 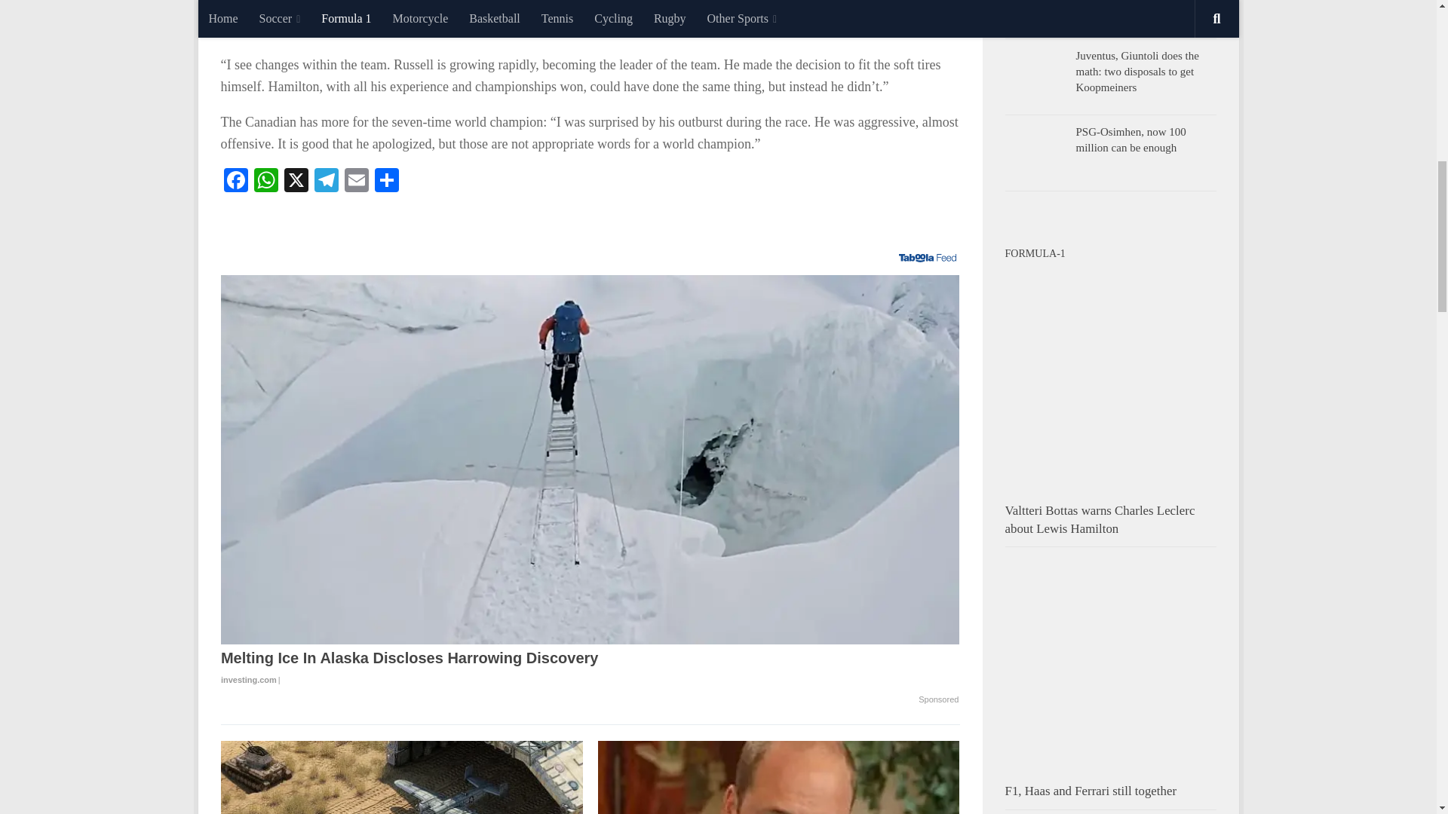 I want to click on Facebook, so click(x=235, y=182).